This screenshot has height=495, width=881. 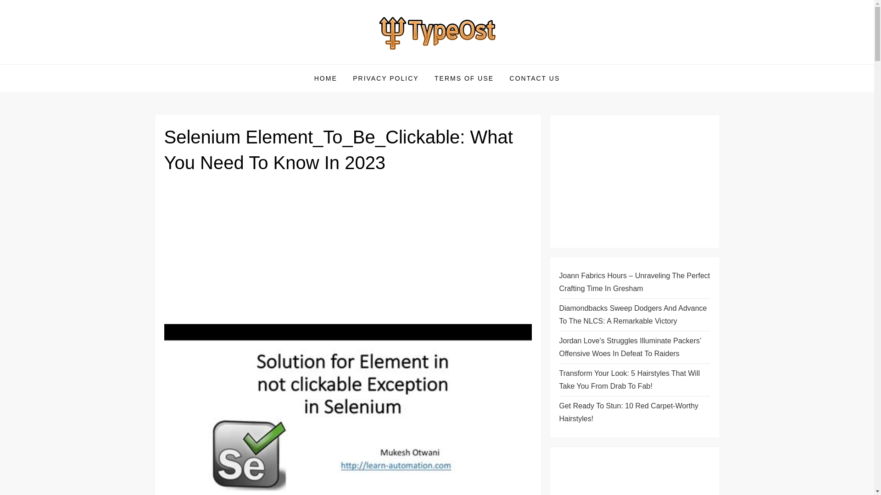 I want to click on TypeOst, so click(x=189, y=63).